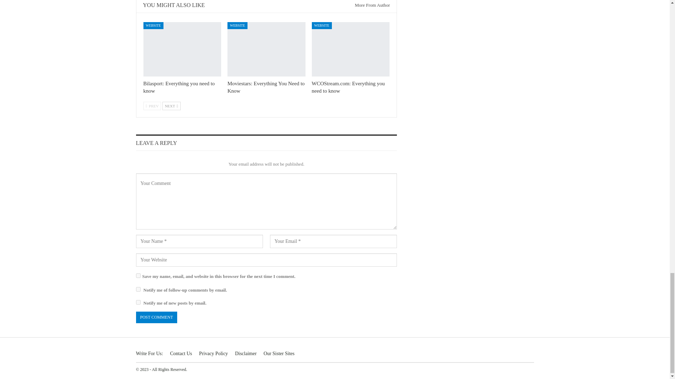 The height and width of the screenshot is (379, 675). What do you see at coordinates (138, 302) in the screenshot?
I see `subscribe` at bounding box center [138, 302].